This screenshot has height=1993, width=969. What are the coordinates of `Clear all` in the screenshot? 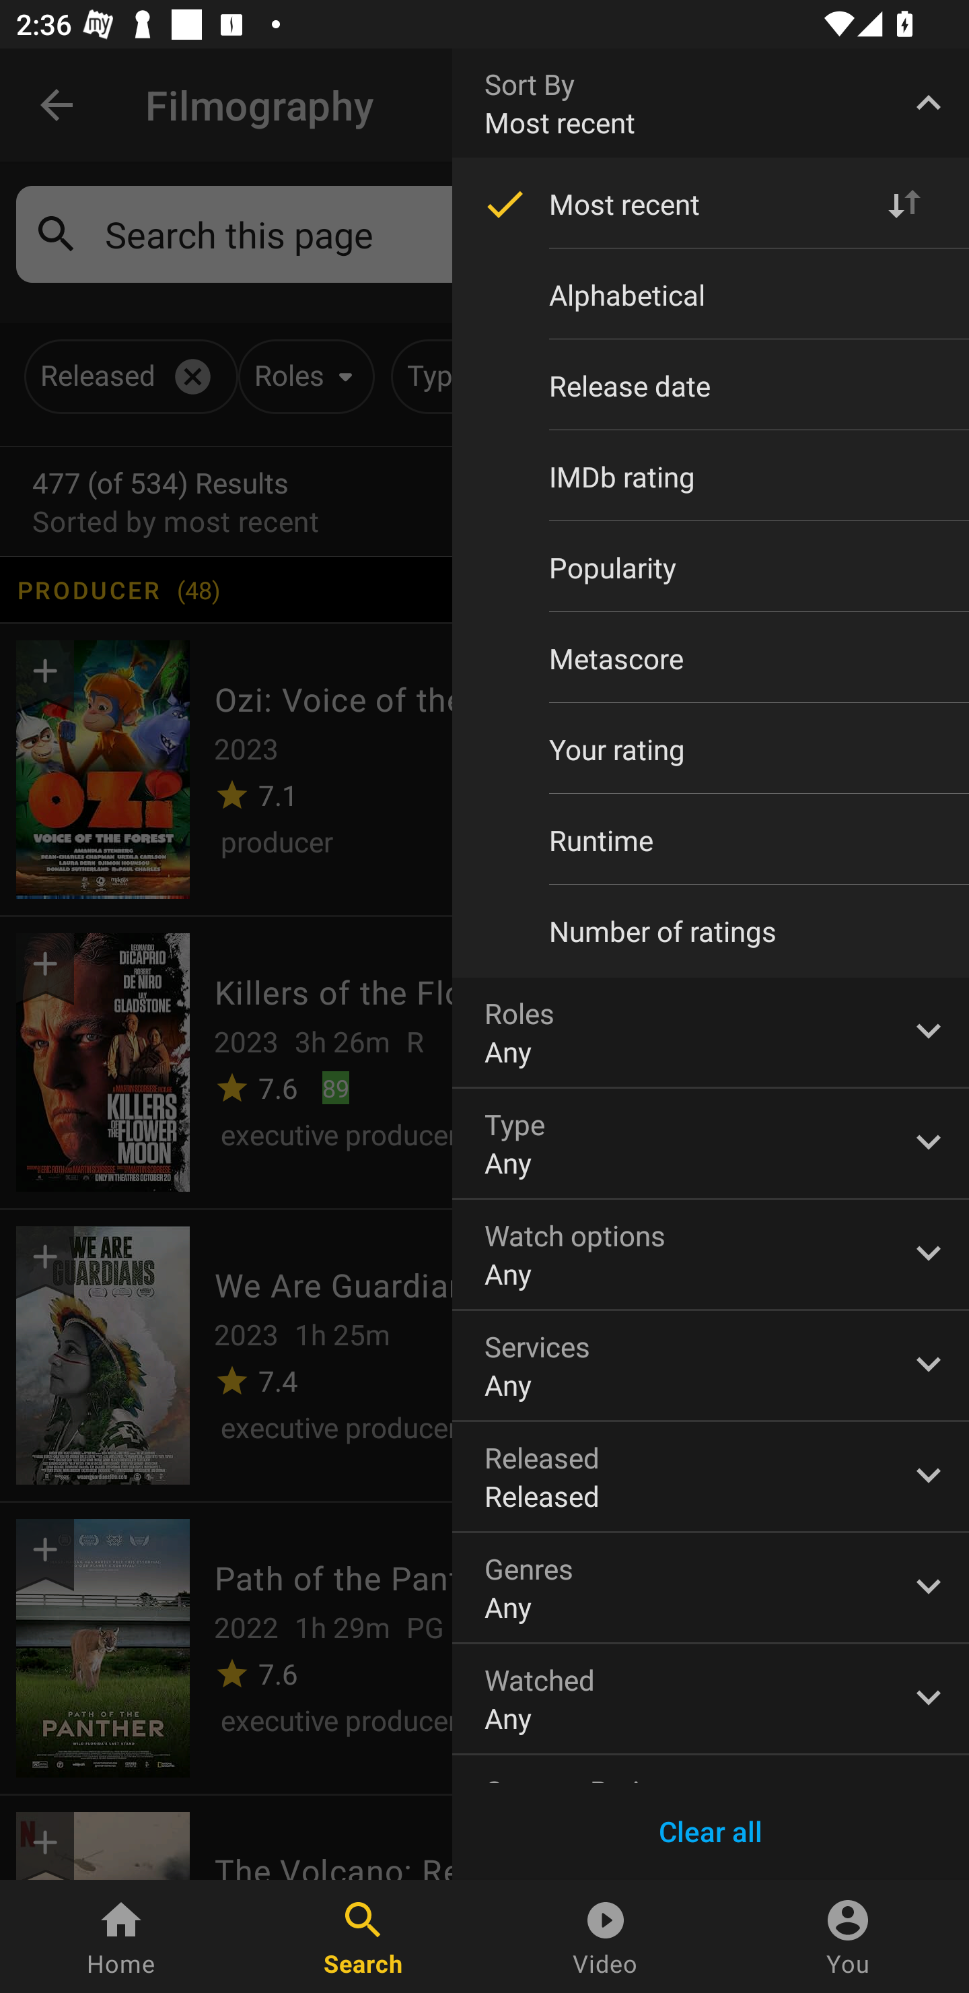 It's located at (711, 1831).